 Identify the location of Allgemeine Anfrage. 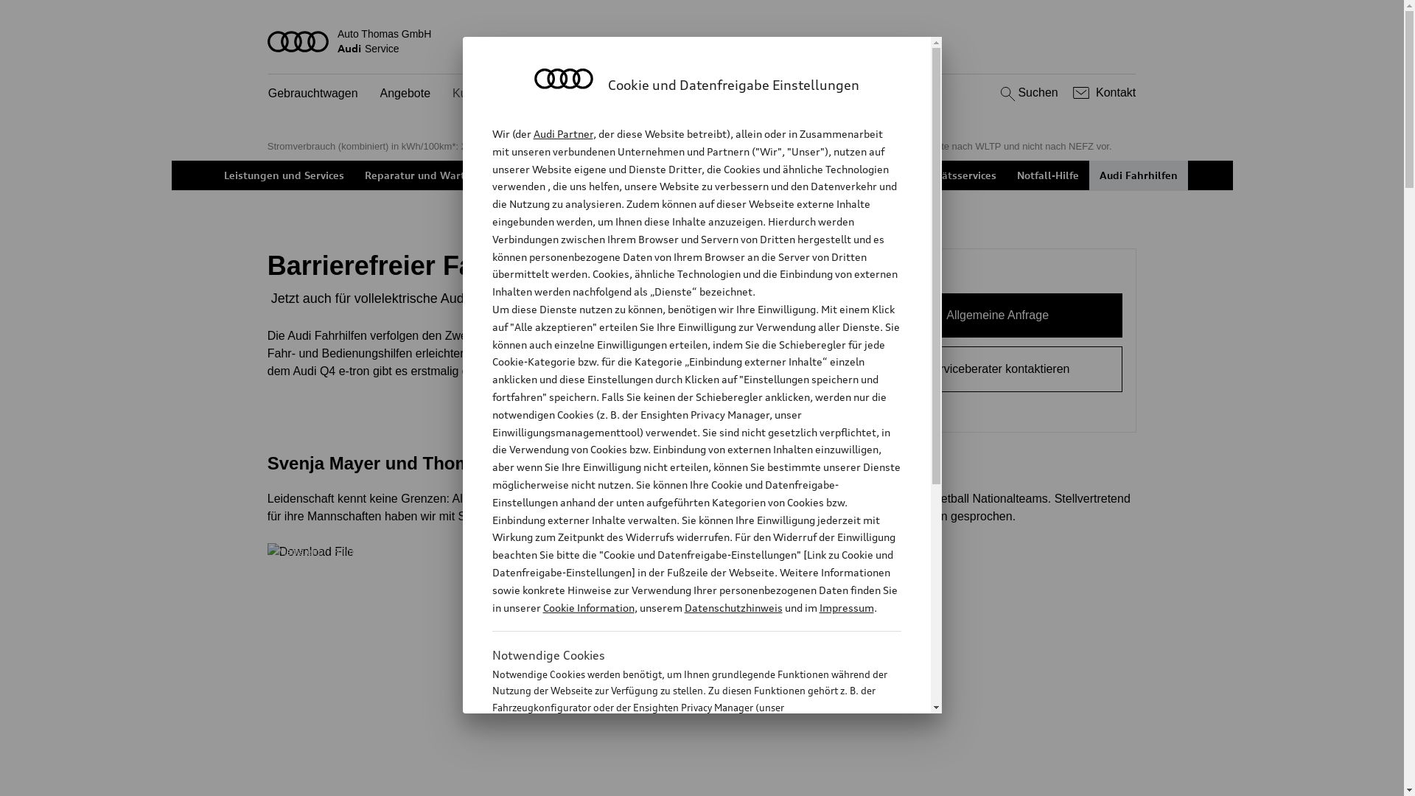
(998, 315).